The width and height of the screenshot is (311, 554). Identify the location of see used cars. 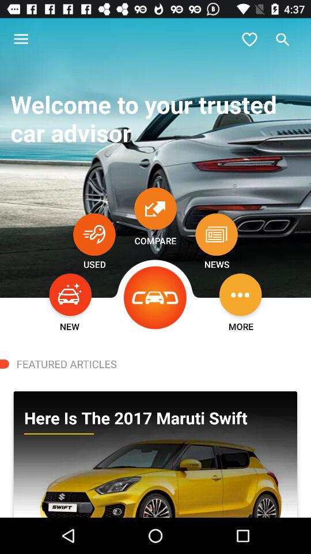
(94, 234).